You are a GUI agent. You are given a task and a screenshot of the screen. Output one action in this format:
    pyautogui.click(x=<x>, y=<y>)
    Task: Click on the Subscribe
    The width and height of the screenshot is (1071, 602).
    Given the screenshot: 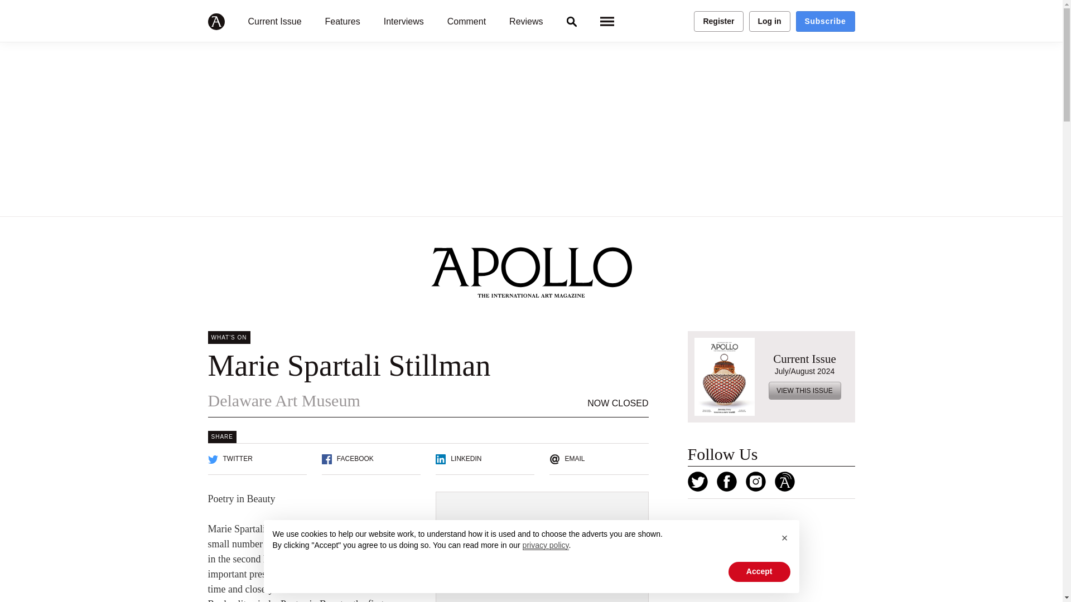 What is the action you would take?
    pyautogui.click(x=825, y=21)
    